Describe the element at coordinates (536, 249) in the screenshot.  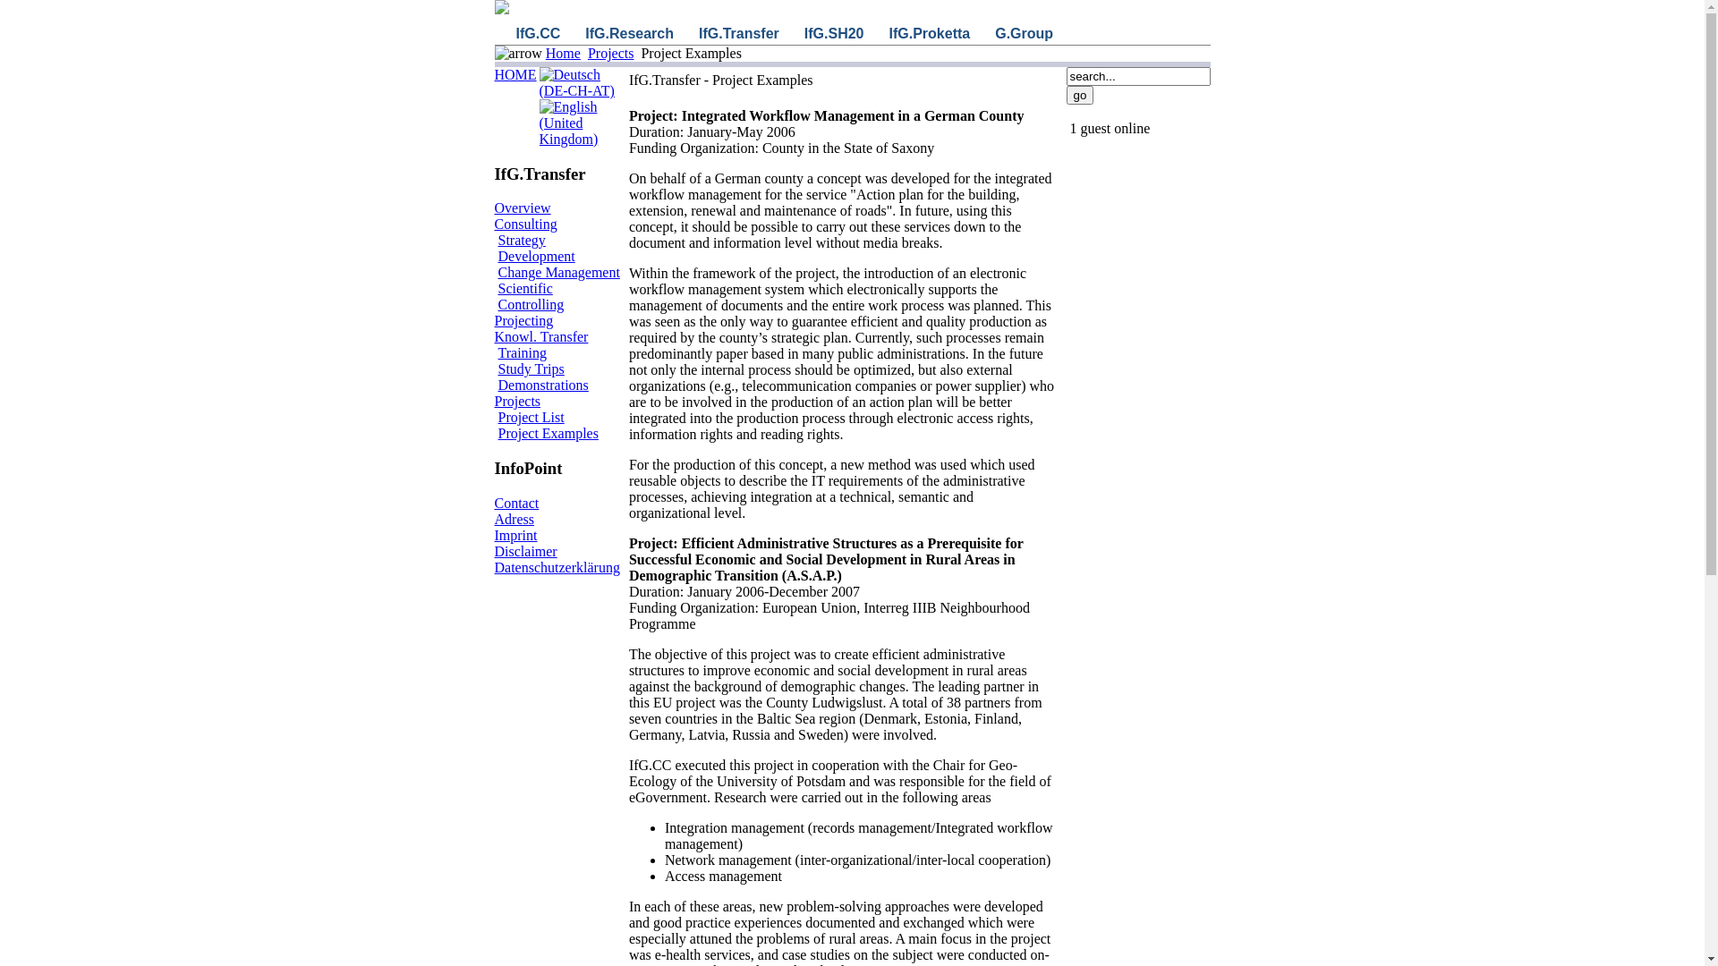
I see `Strategy Development` at that location.